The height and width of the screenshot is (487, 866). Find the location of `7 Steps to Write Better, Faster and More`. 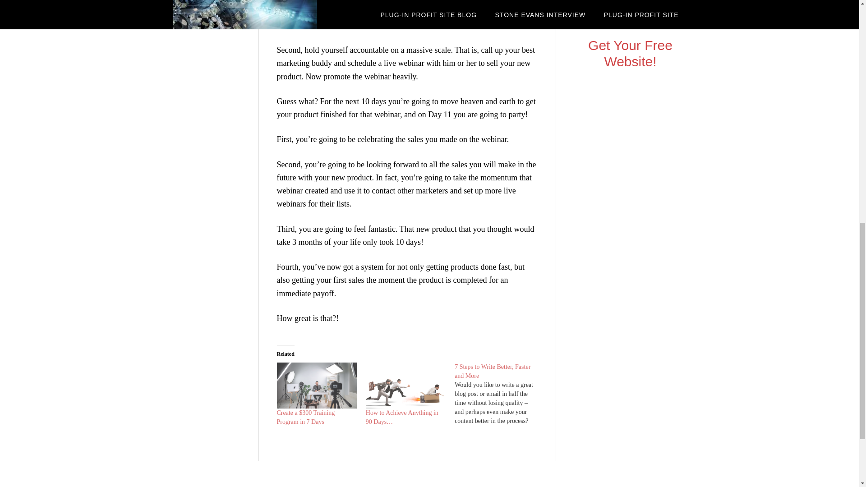

7 Steps to Write Better, Faster and More is located at coordinates (499, 394).